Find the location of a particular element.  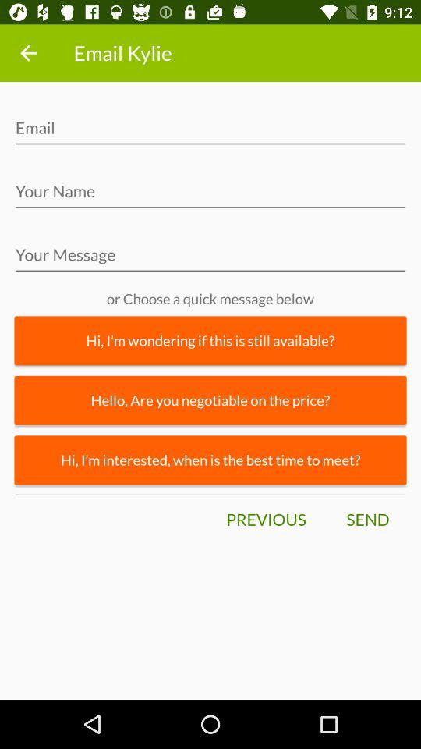

jump to the send item is located at coordinates (367, 520).